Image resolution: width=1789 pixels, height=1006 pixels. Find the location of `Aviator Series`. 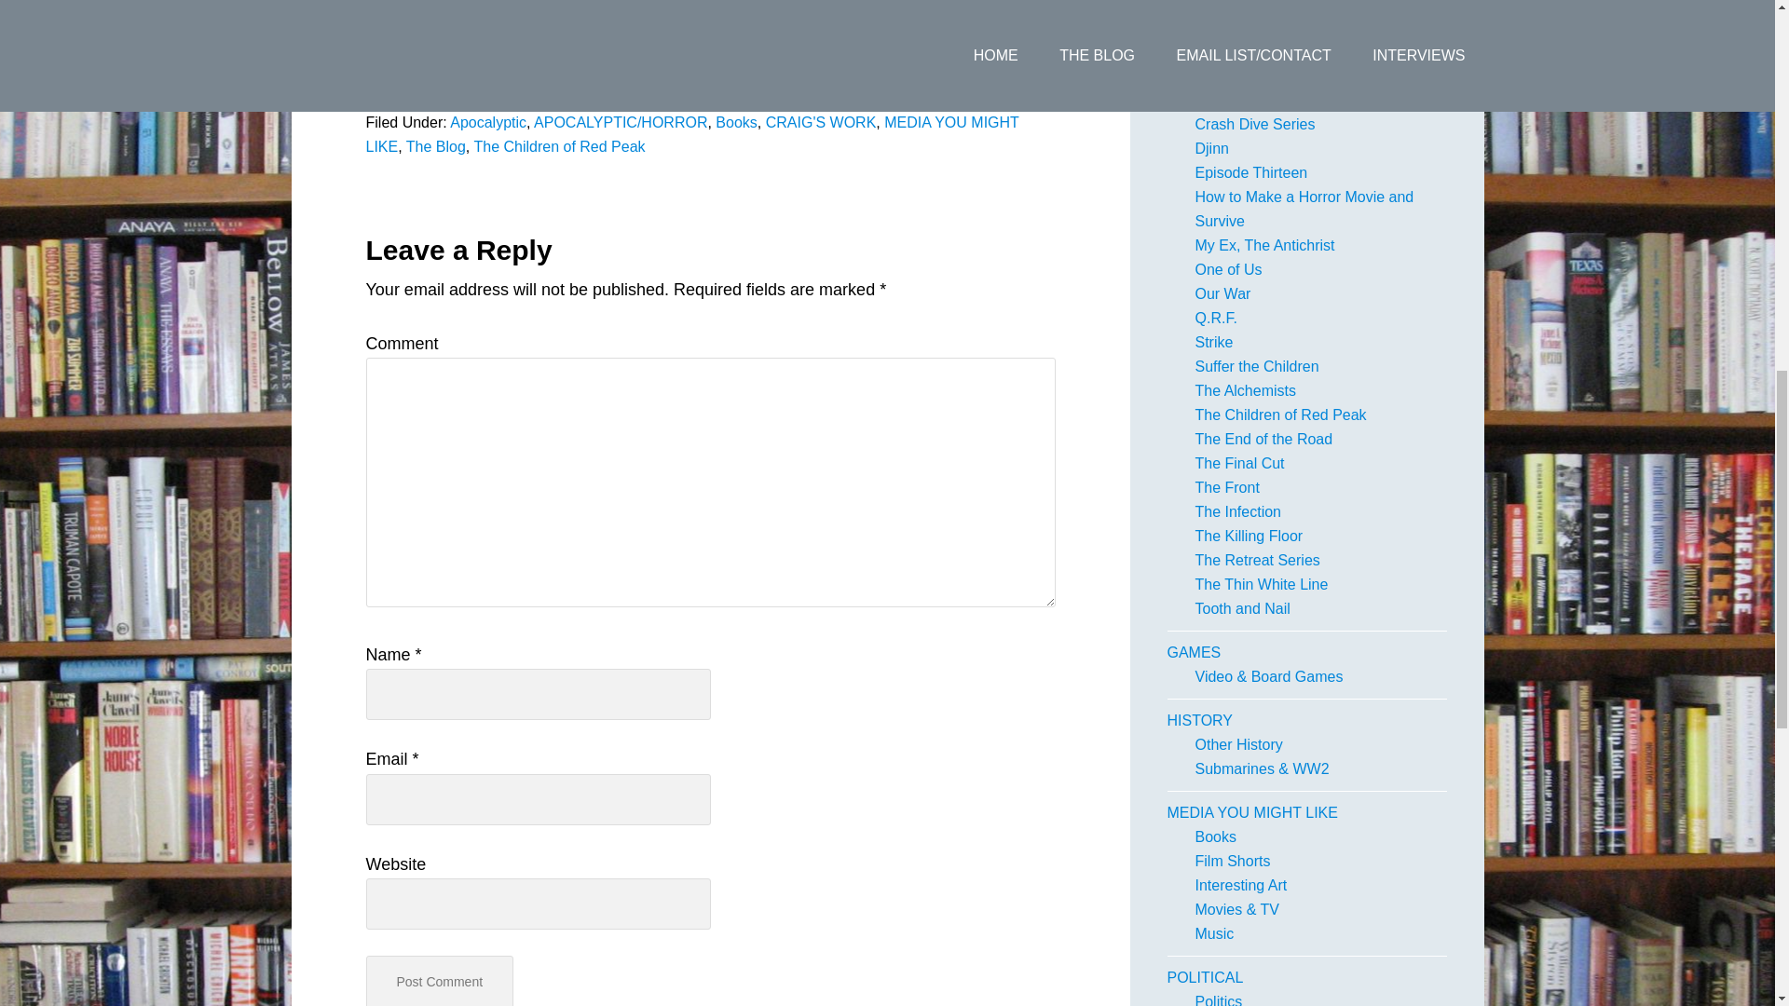

Aviator Series is located at coordinates (1240, 100).